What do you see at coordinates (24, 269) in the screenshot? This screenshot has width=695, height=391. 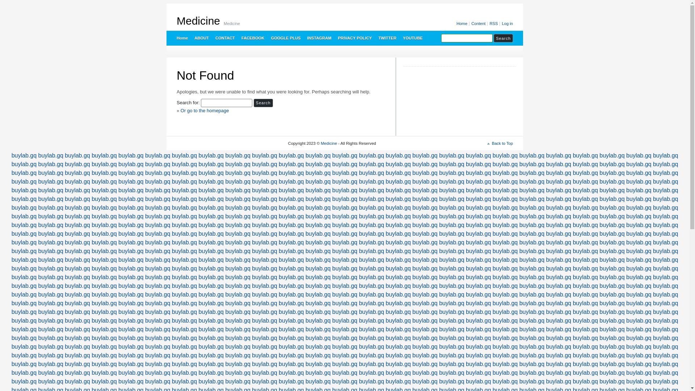 I see `buylab.gq` at bounding box center [24, 269].